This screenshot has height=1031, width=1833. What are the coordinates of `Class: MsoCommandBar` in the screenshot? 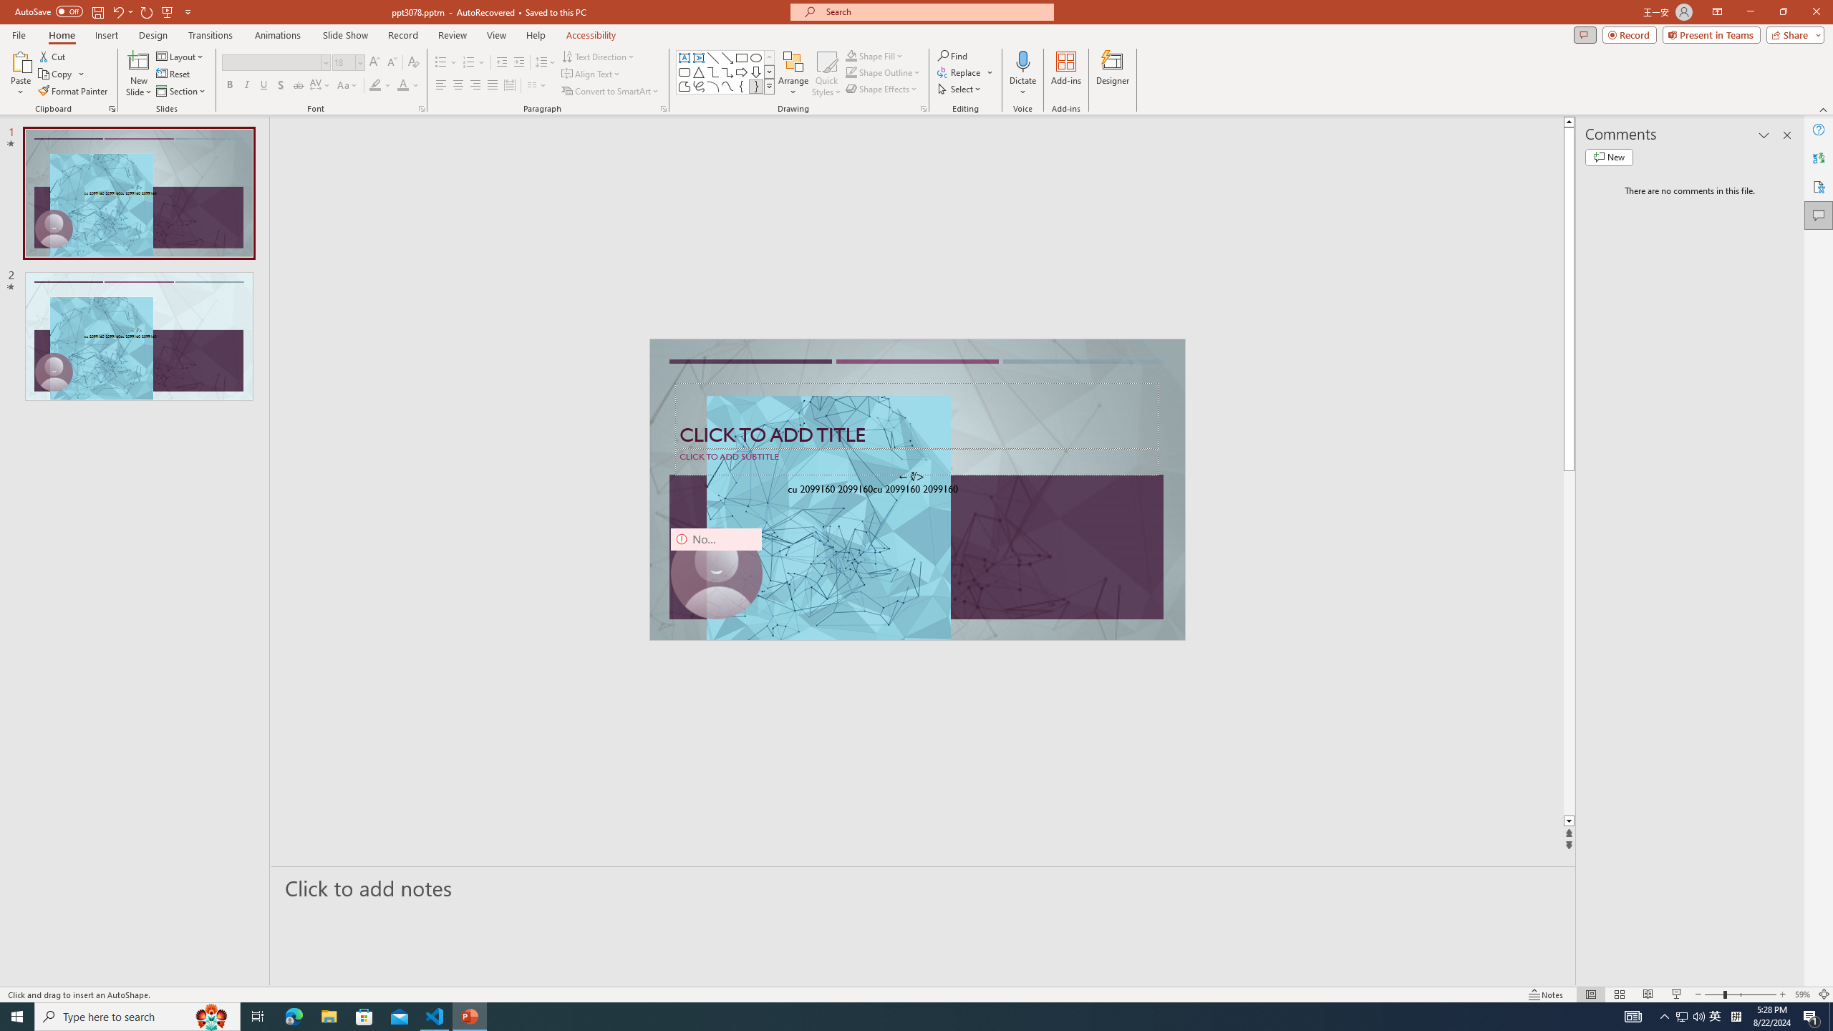 It's located at (916, 994).